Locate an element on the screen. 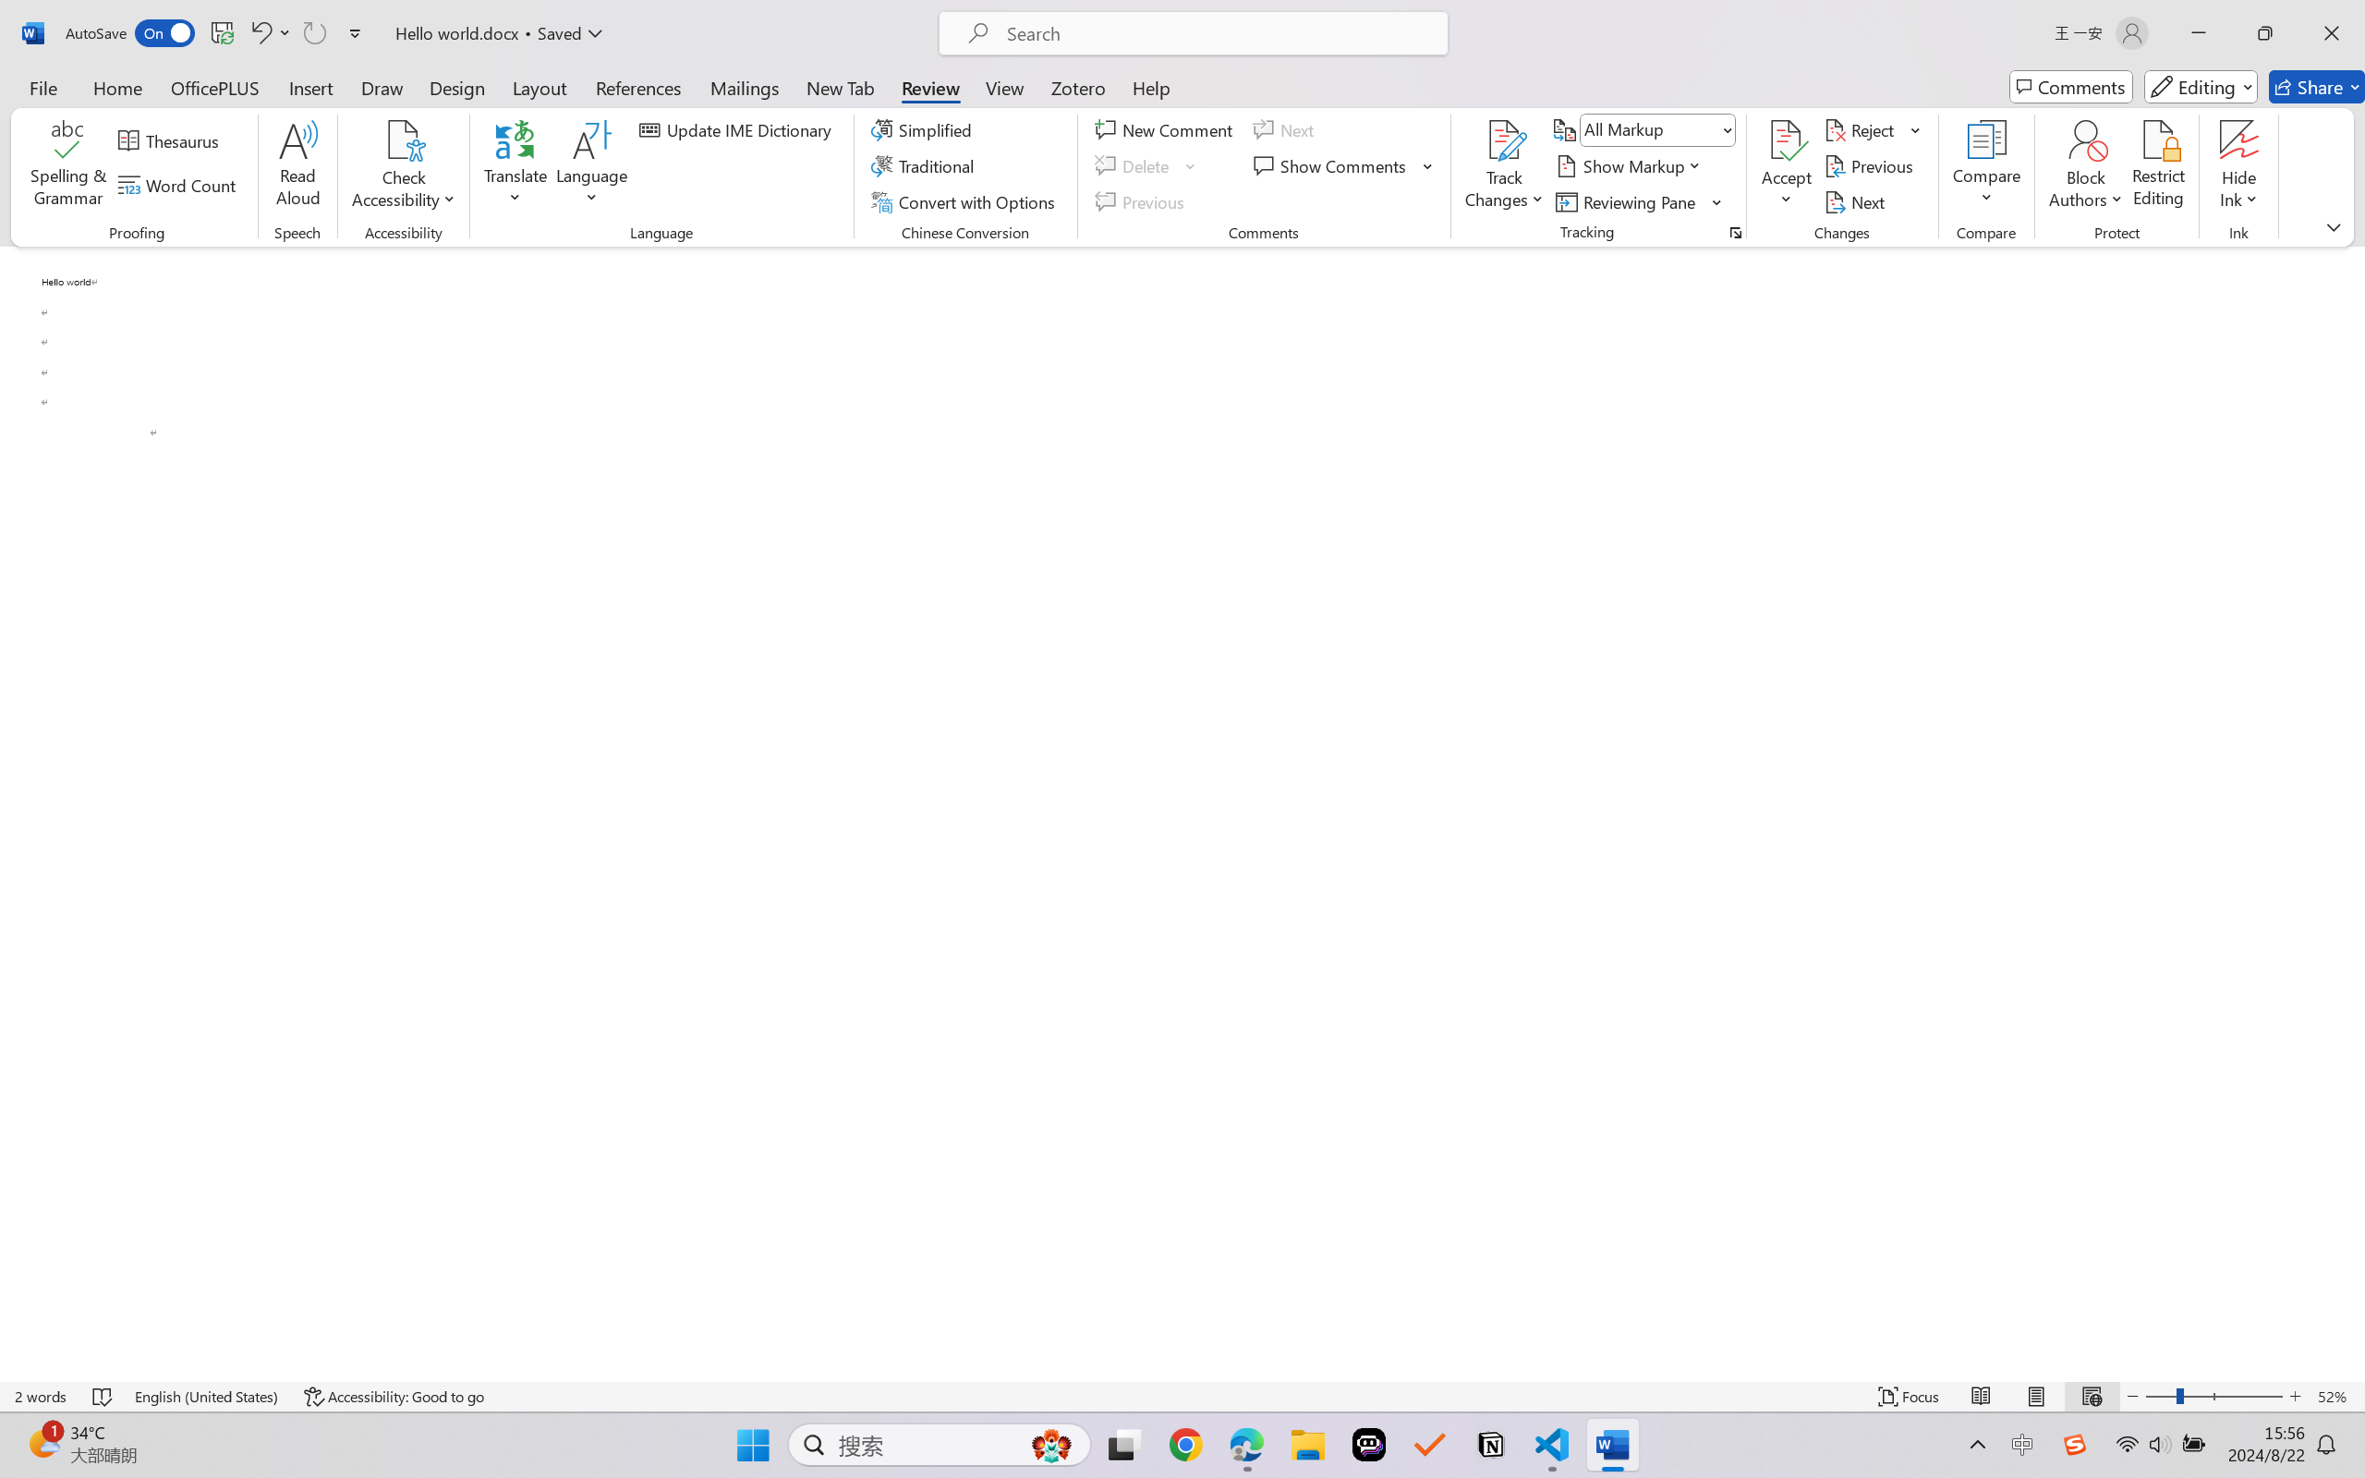 The height and width of the screenshot is (1478, 2365). More Options is located at coordinates (2239, 192).